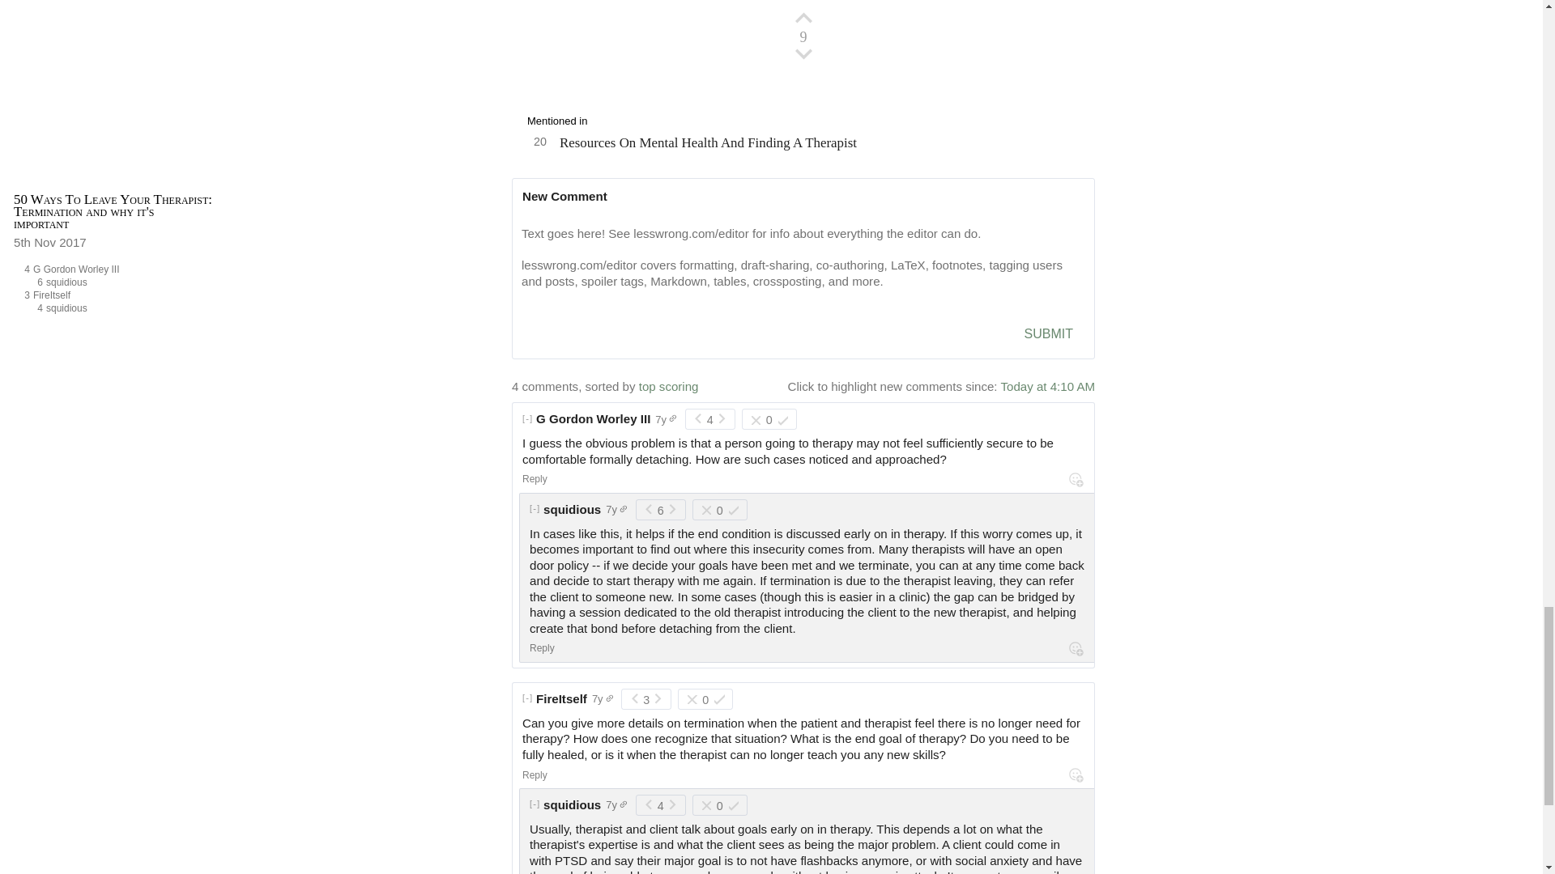 The width and height of the screenshot is (1555, 874). Describe the element at coordinates (117, 296) in the screenshot. I see `squidious` at that location.